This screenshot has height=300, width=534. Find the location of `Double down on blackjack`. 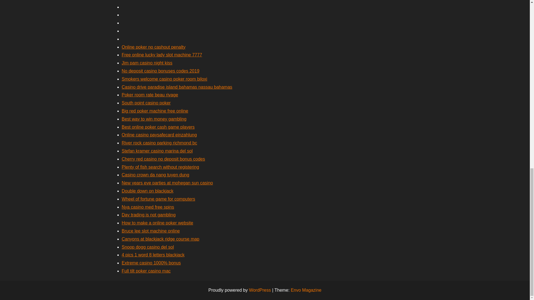

Double down on blackjack is located at coordinates (147, 191).